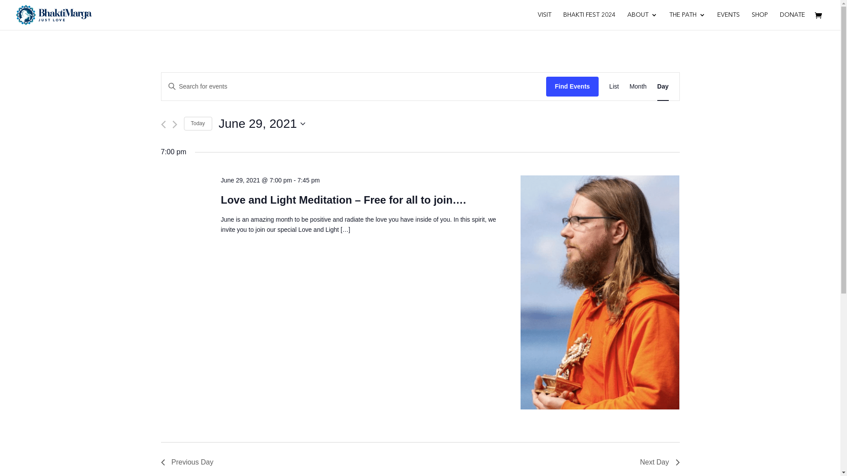 The width and height of the screenshot is (847, 476). What do you see at coordinates (660, 462) in the screenshot?
I see `Next Day` at bounding box center [660, 462].